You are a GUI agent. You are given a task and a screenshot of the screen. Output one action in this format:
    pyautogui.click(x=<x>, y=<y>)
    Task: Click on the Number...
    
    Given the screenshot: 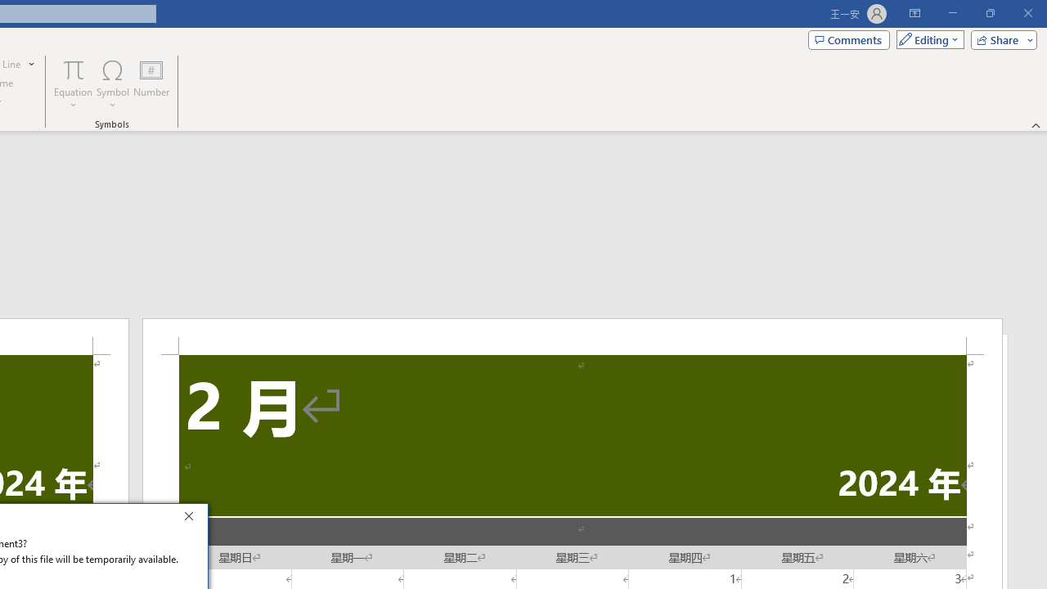 What is the action you would take?
    pyautogui.click(x=151, y=83)
    